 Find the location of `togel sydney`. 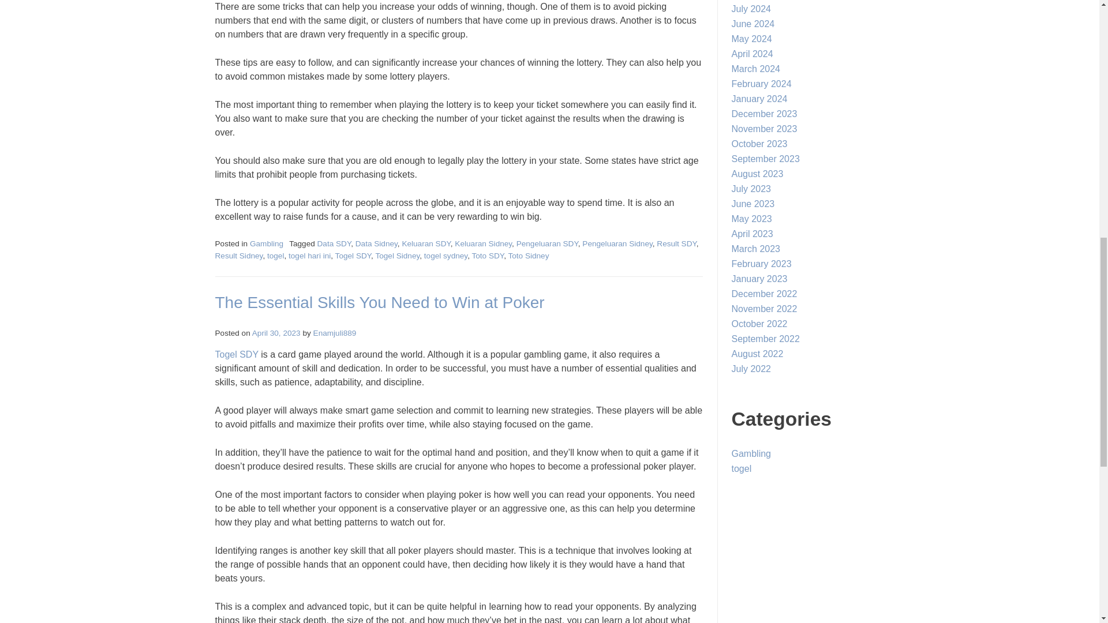

togel sydney is located at coordinates (446, 256).